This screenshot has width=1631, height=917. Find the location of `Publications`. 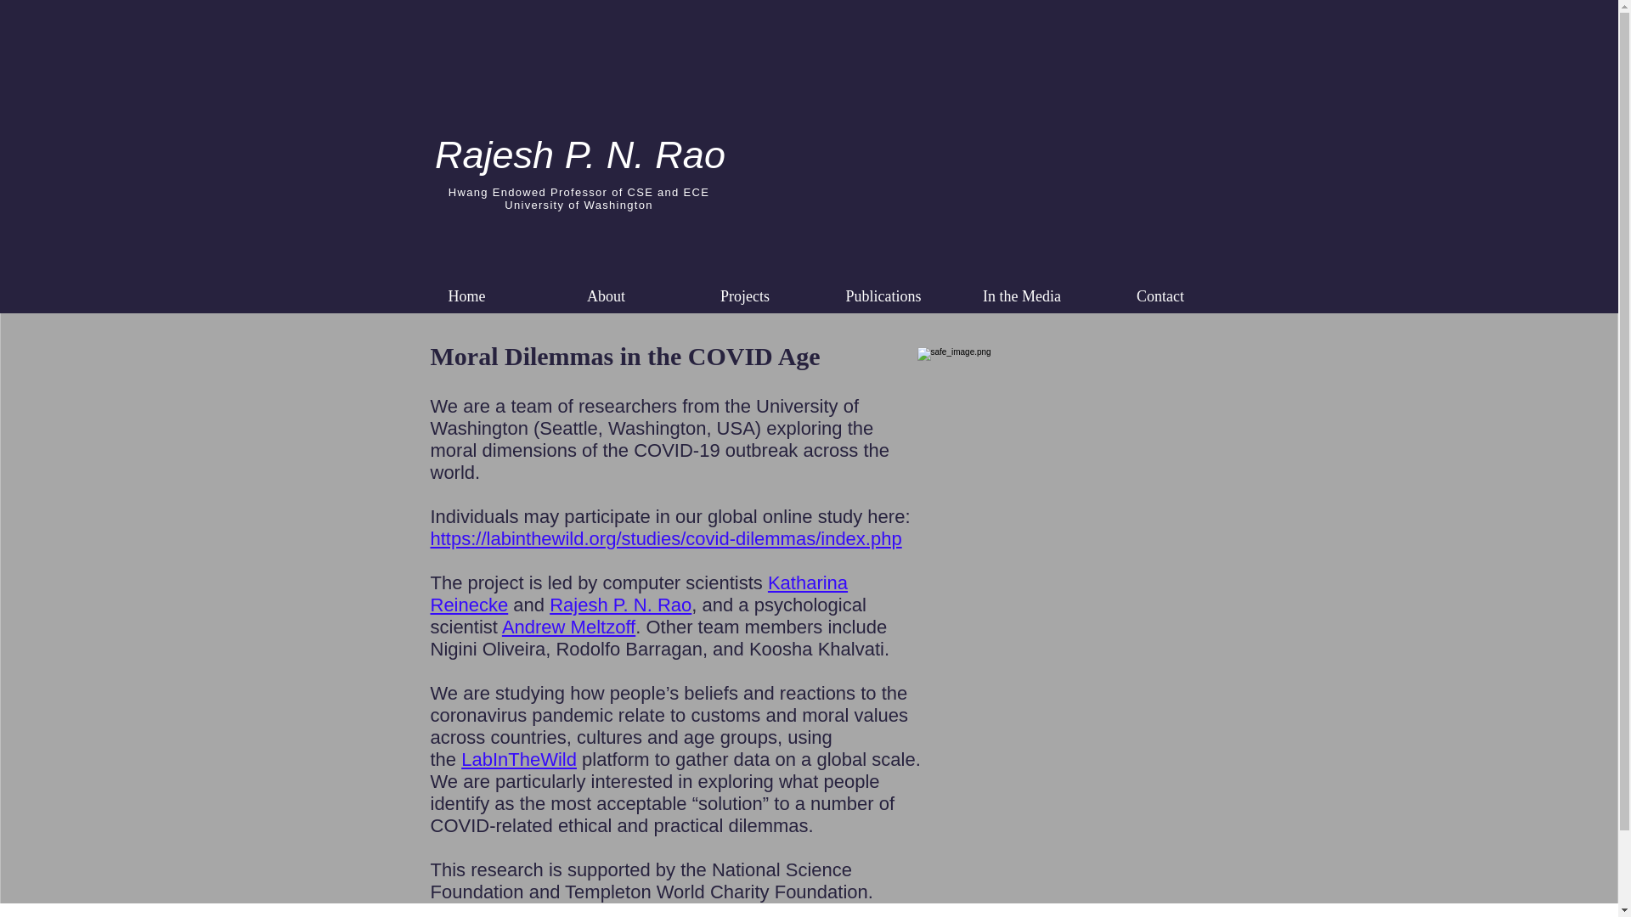

Publications is located at coordinates (883, 295).